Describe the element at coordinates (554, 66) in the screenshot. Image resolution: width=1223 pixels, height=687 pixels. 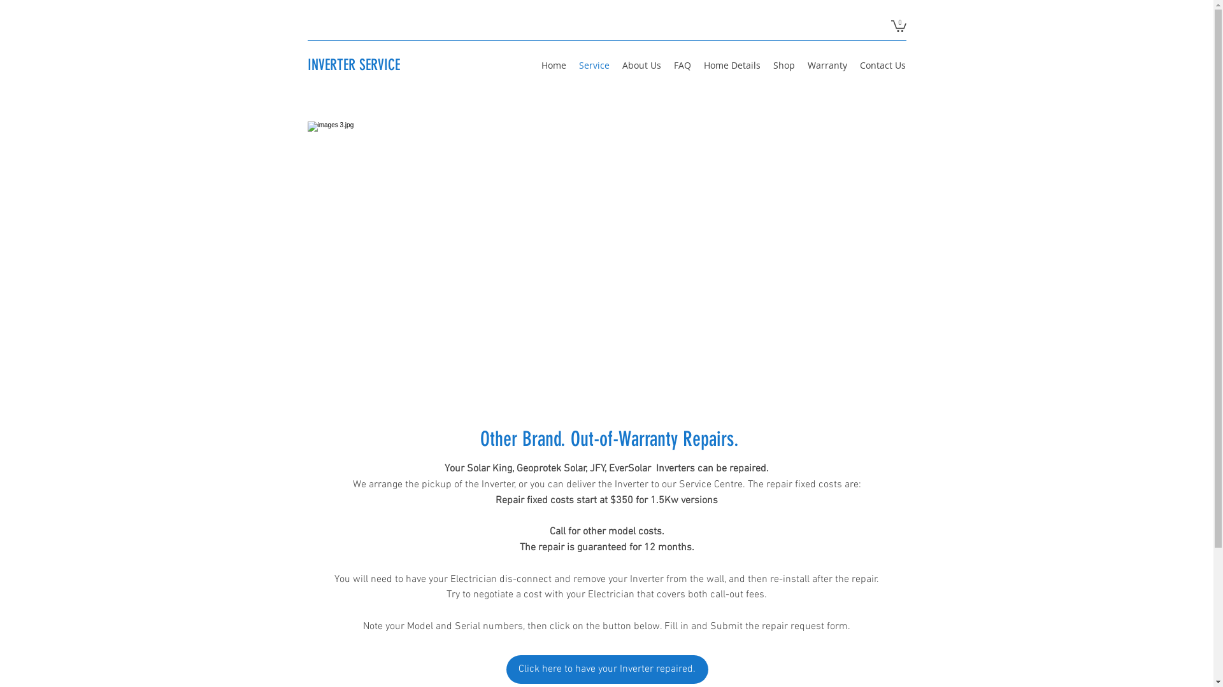
I see `Home` at that location.